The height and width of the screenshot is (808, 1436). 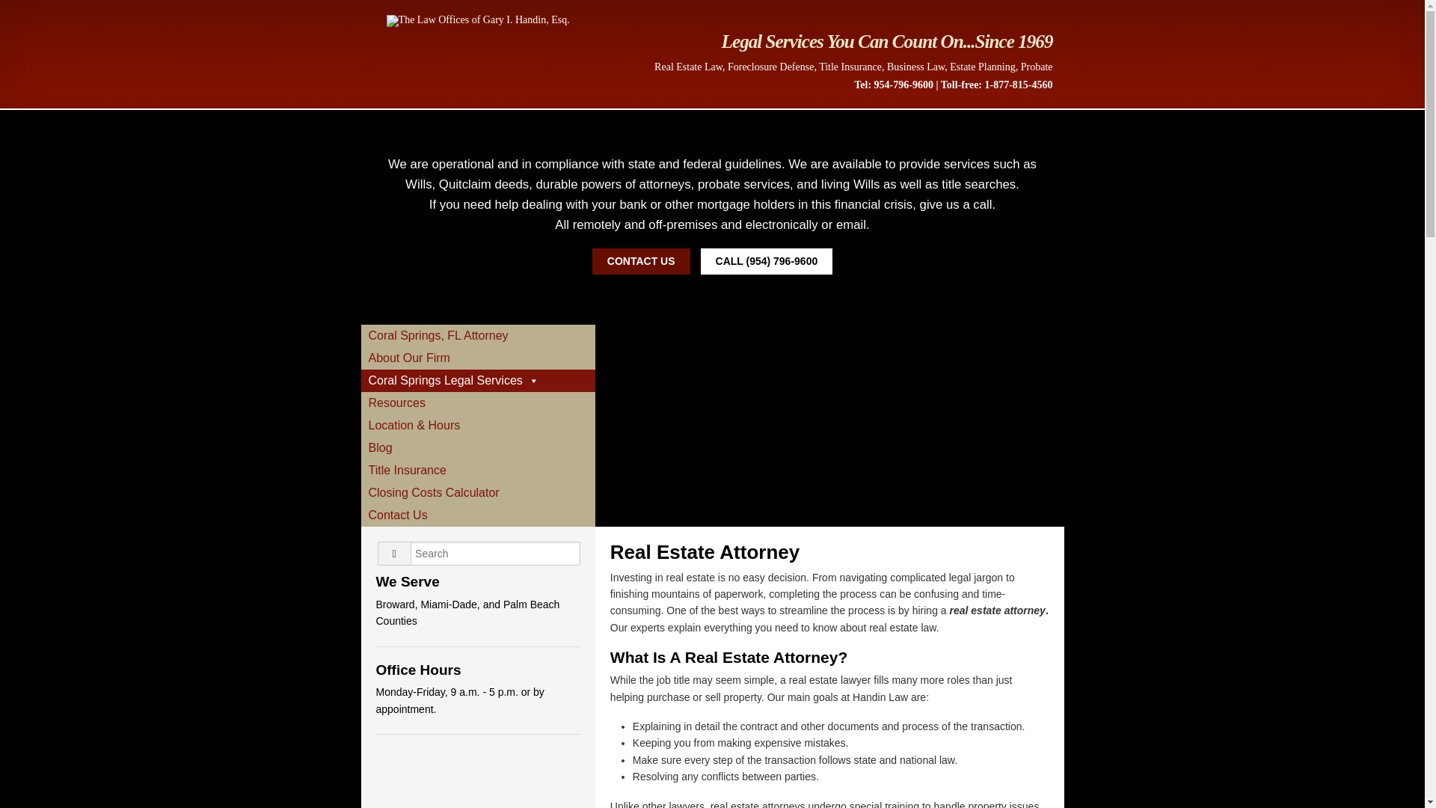 I want to click on Title Insurance, so click(x=477, y=470).